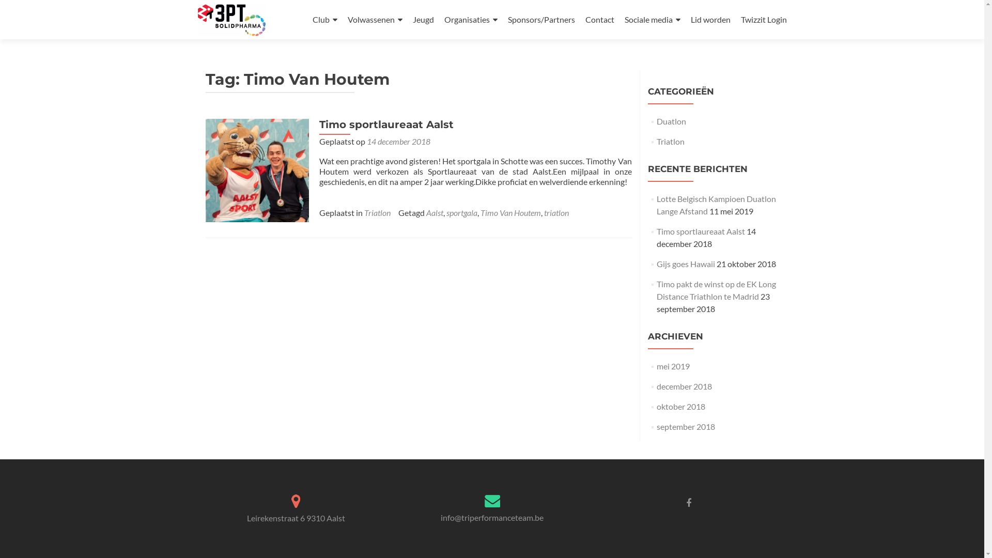  I want to click on sportgala, so click(462, 213).